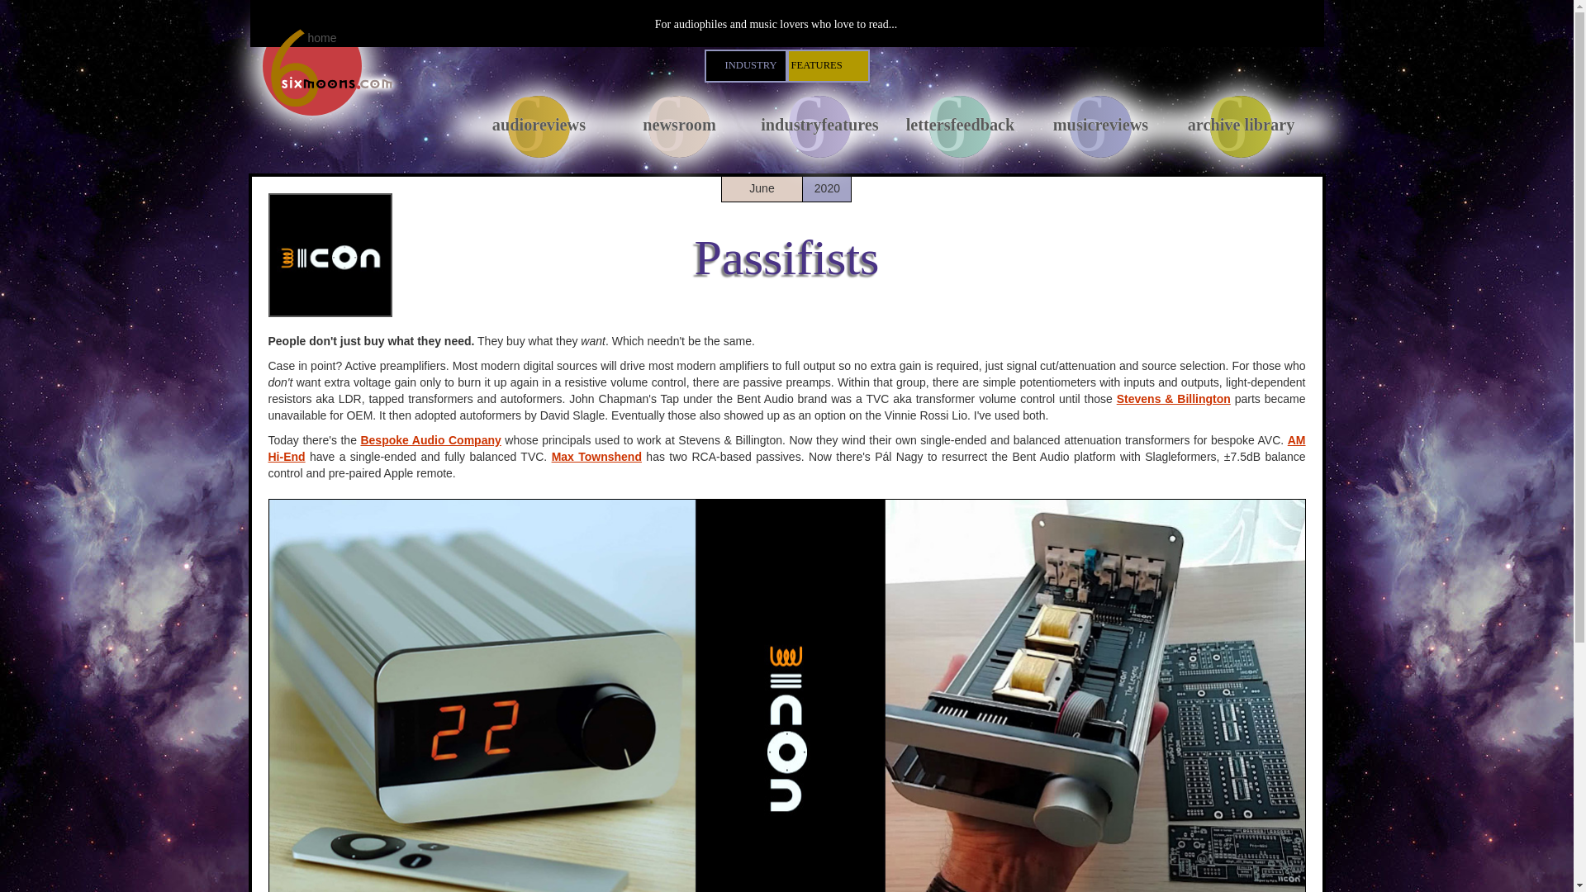 The width and height of the screenshot is (1586, 892). I want to click on Max Townshend, so click(961, 123).